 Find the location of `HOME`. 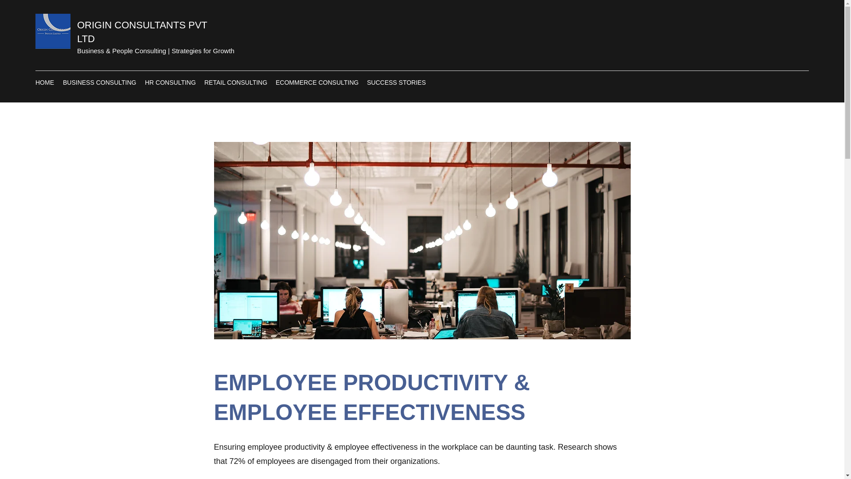

HOME is located at coordinates (44, 82).